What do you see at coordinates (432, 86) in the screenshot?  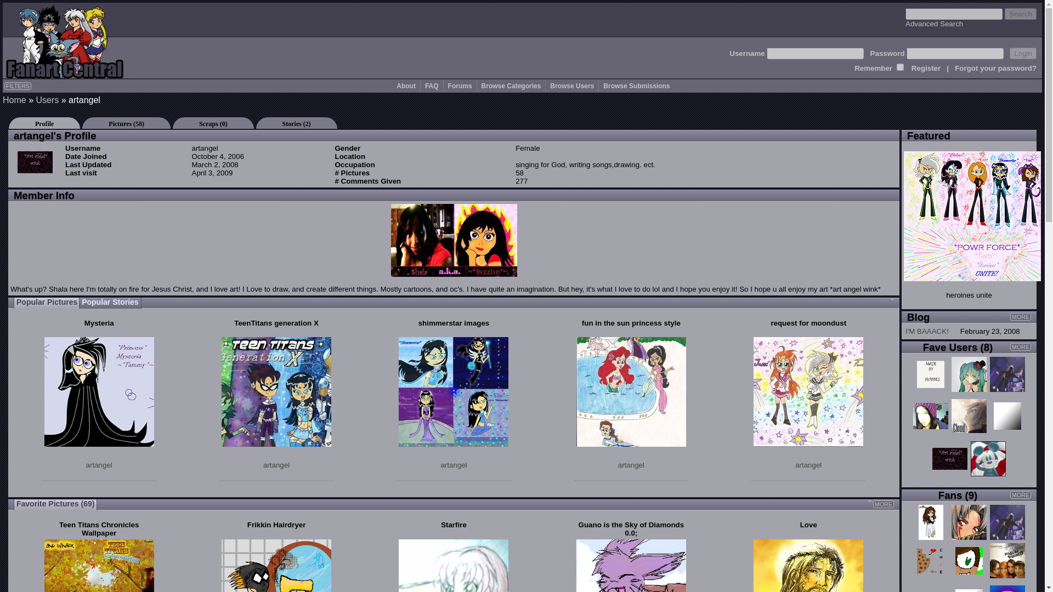 I see `FAQ` at bounding box center [432, 86].